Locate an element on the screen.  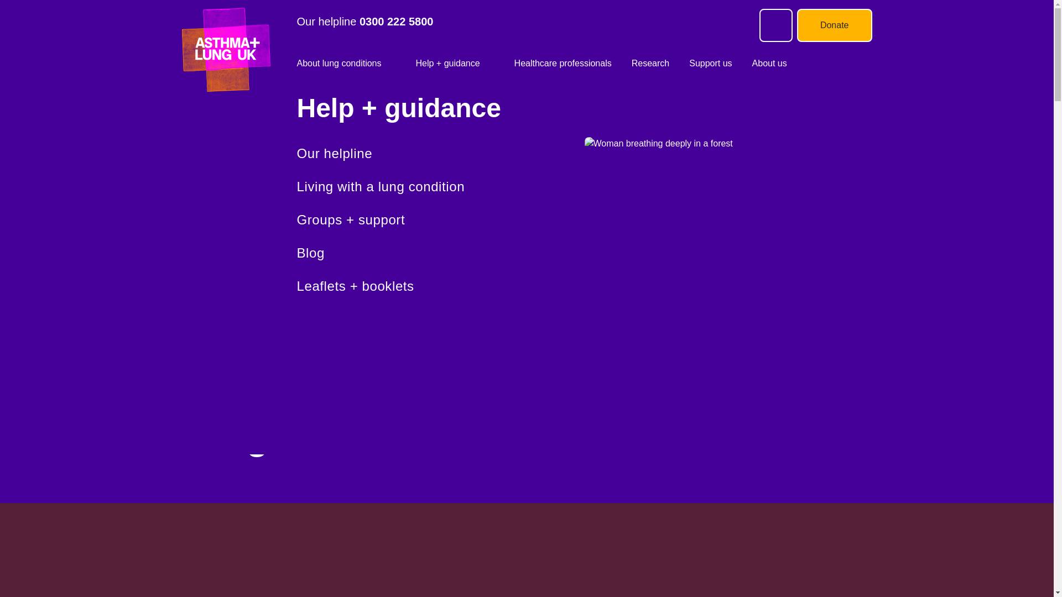
About lung conditions is located at coordinates (339, 62).